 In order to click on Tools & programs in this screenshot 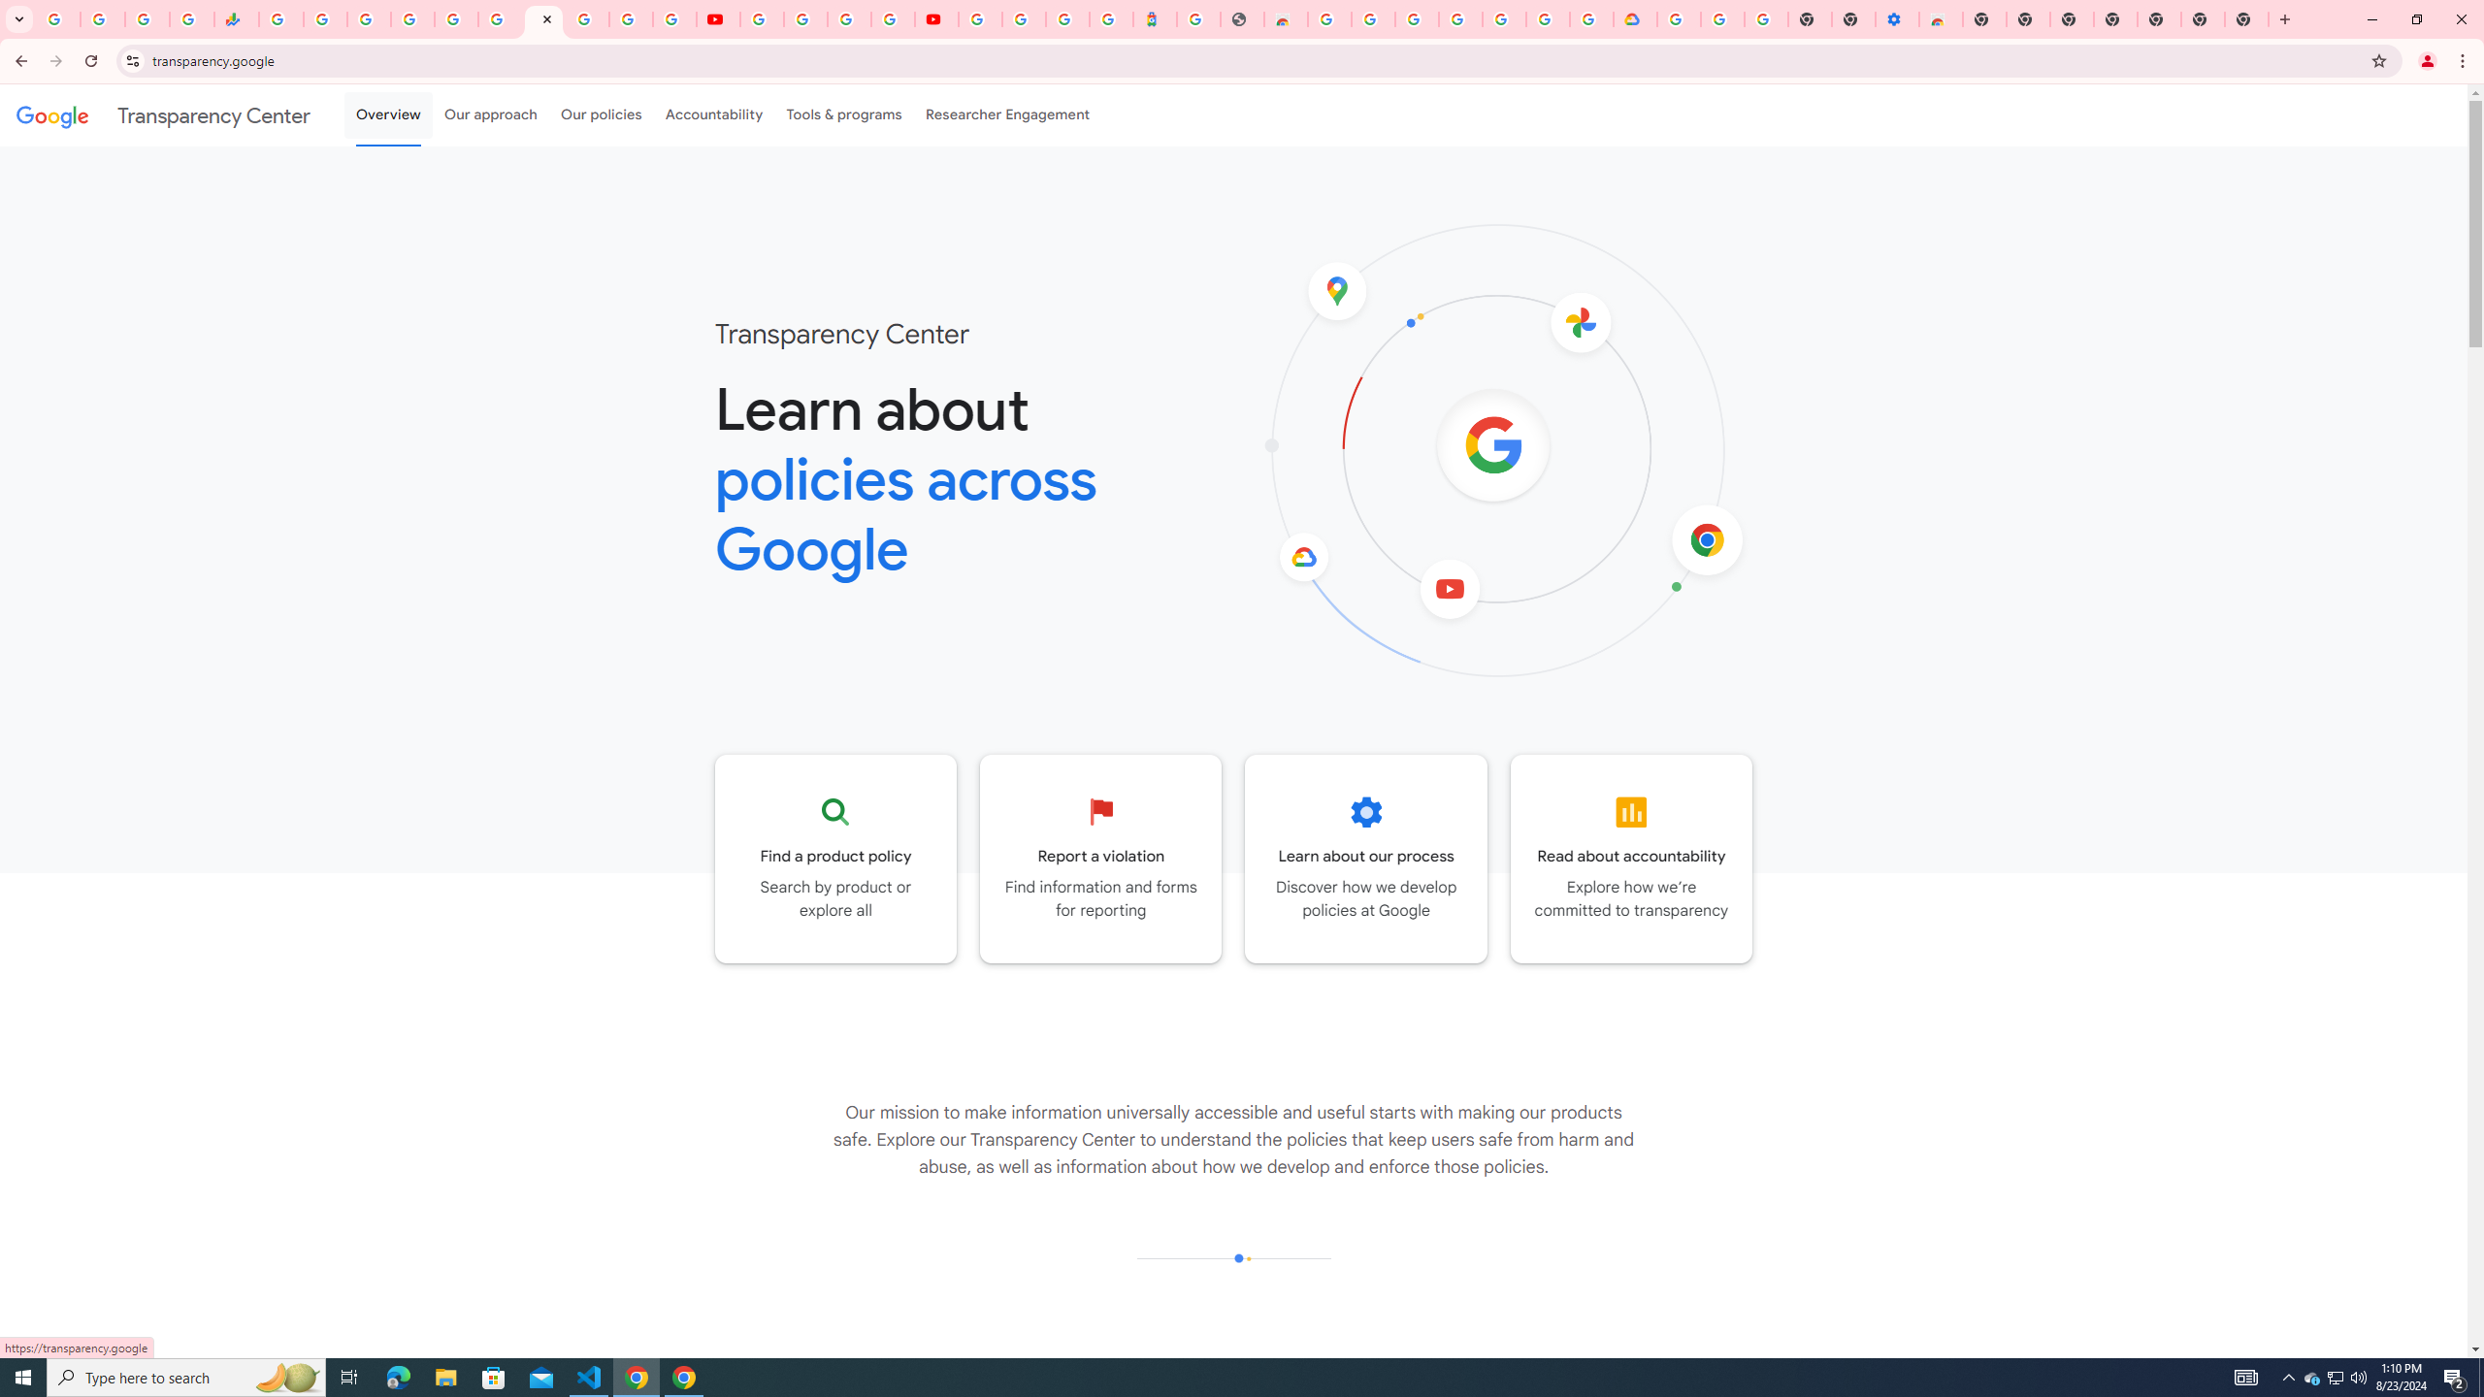, I will do `click(844, 114)`.